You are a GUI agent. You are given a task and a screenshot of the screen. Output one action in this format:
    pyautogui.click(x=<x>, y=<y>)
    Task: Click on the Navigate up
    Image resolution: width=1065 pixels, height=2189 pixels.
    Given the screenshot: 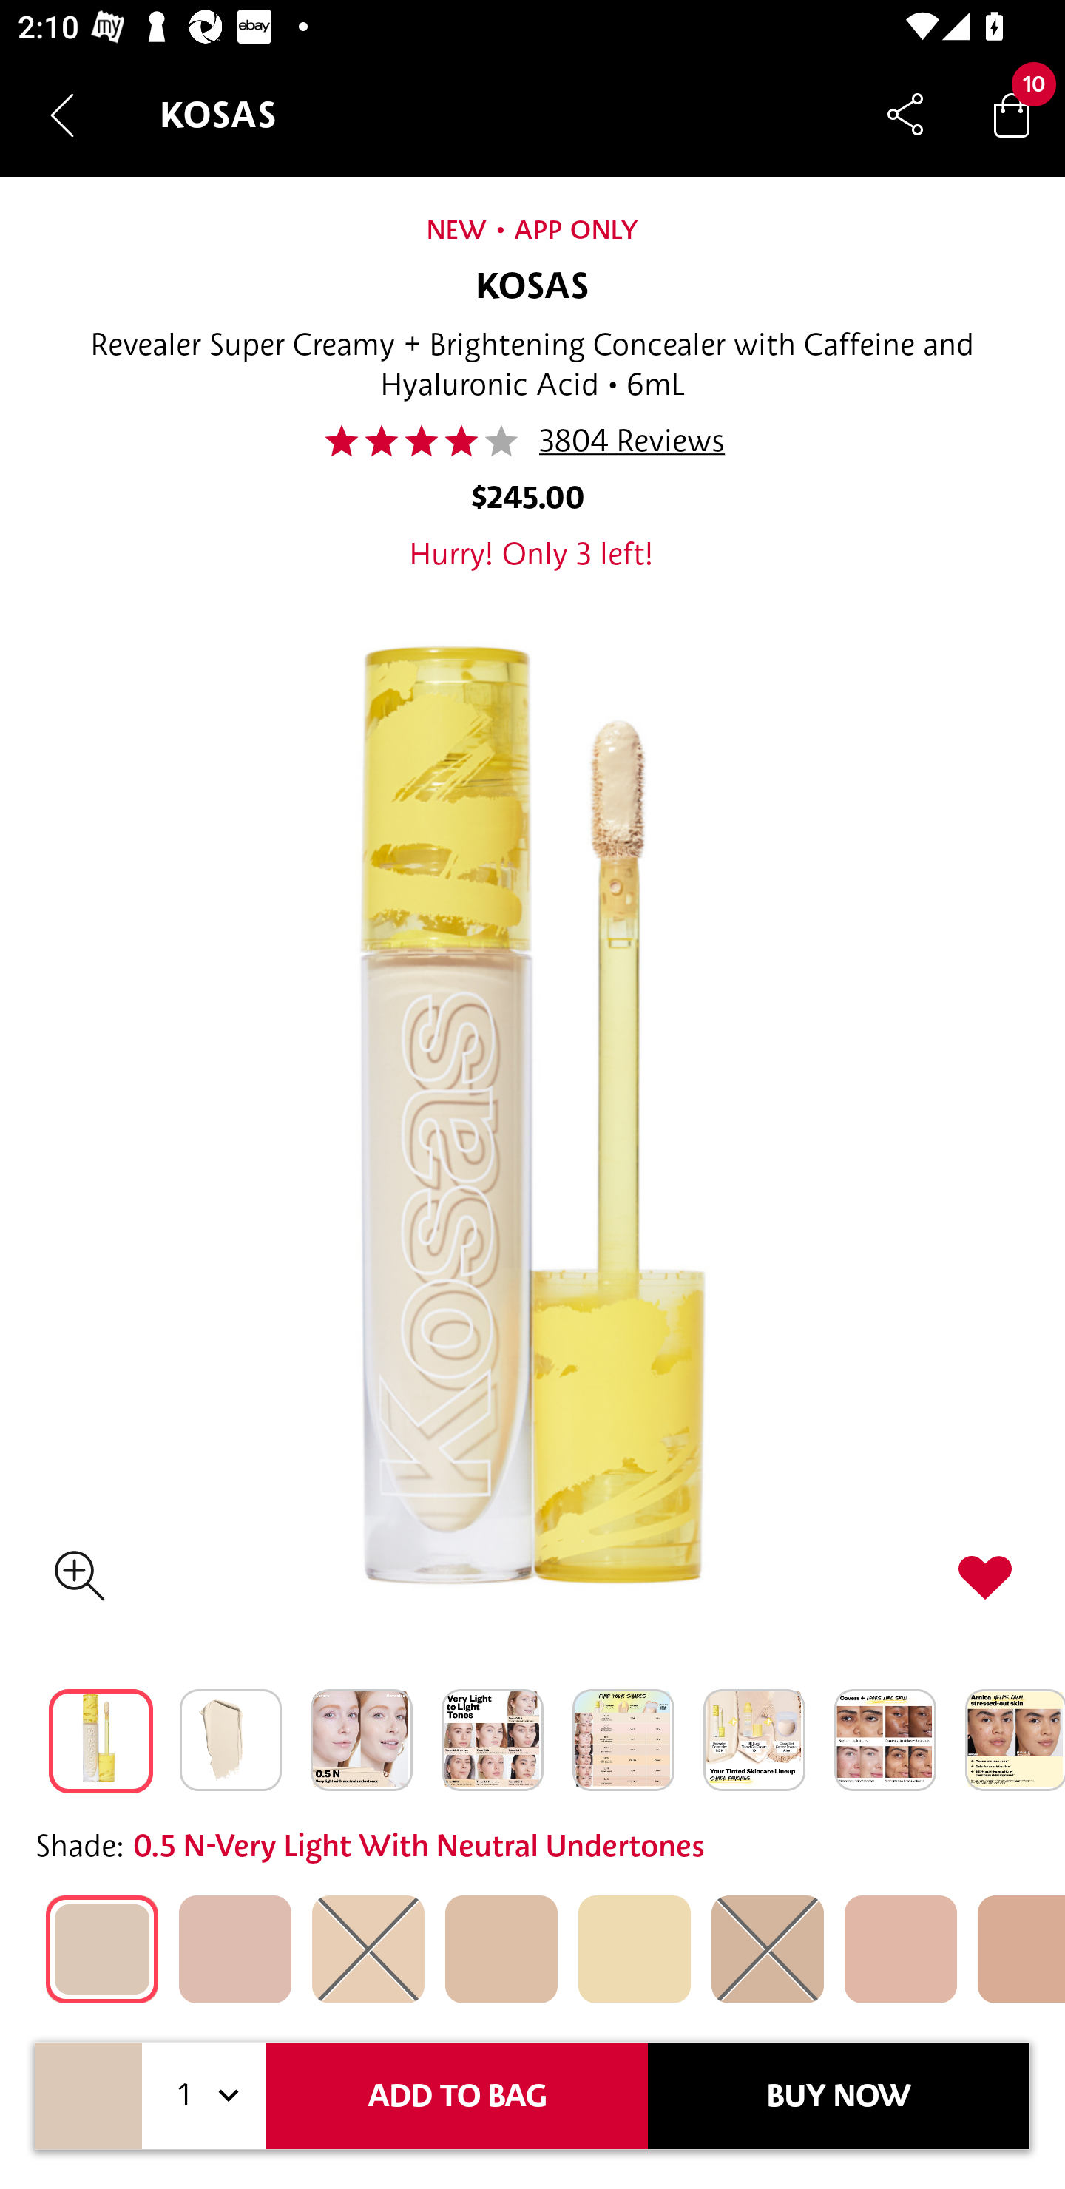 What is the action you would take?
    pyautogui.click(x=62, y=115)
    